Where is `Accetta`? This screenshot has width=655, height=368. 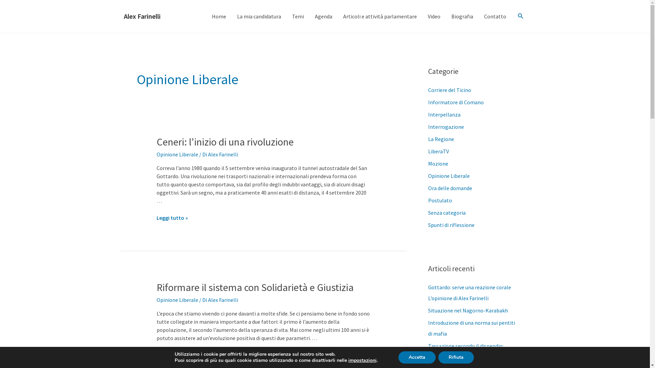
Accetta is located at coordinates (417, 357).